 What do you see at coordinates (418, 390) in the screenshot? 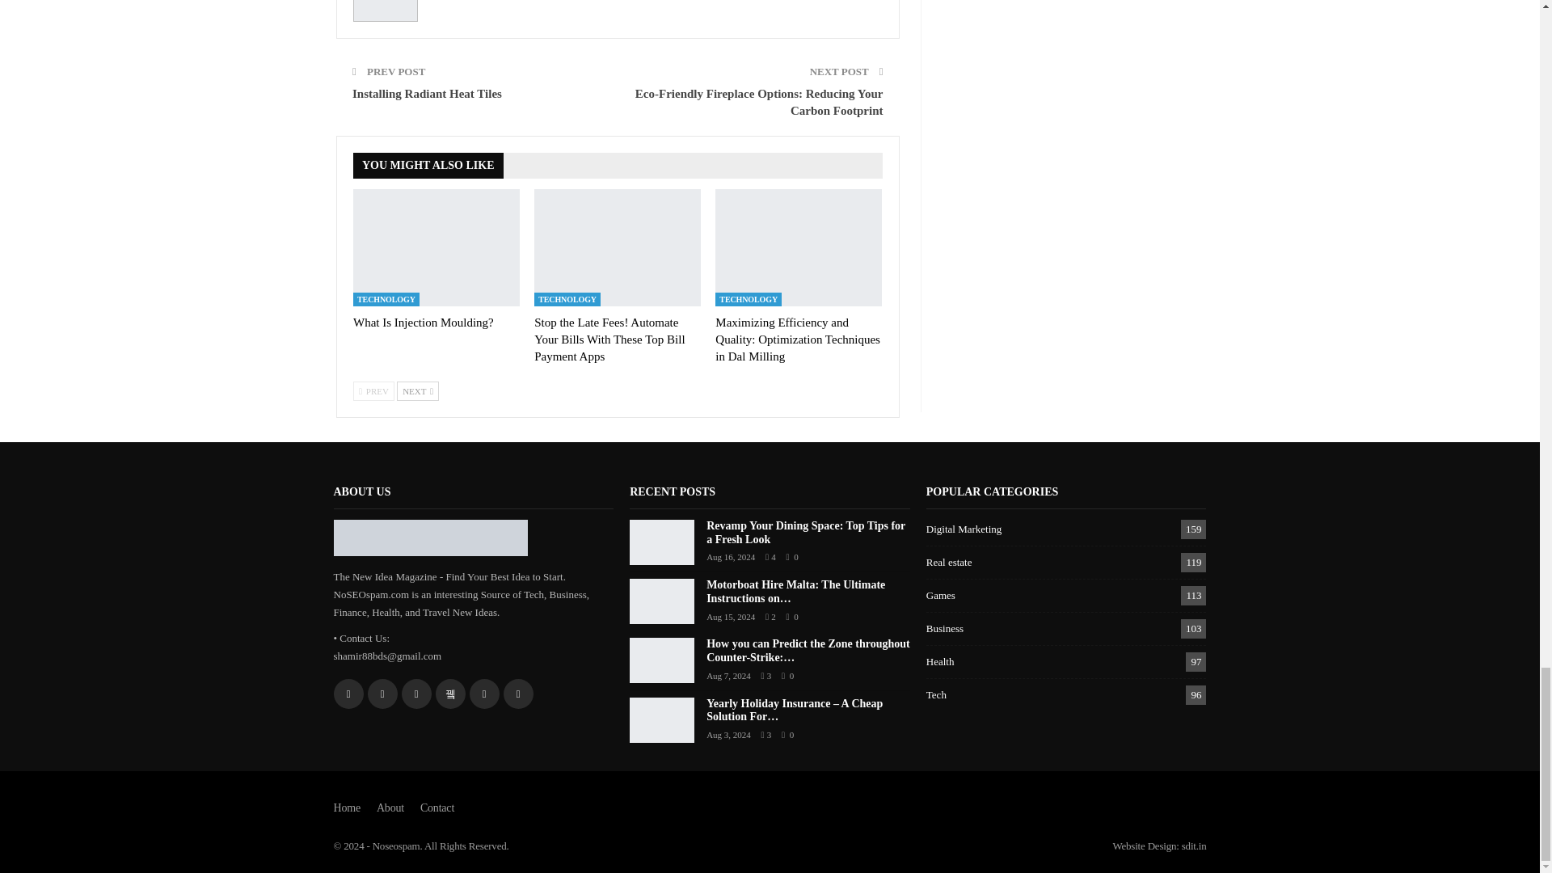
I see `Next` at bounding box center [418, 390].